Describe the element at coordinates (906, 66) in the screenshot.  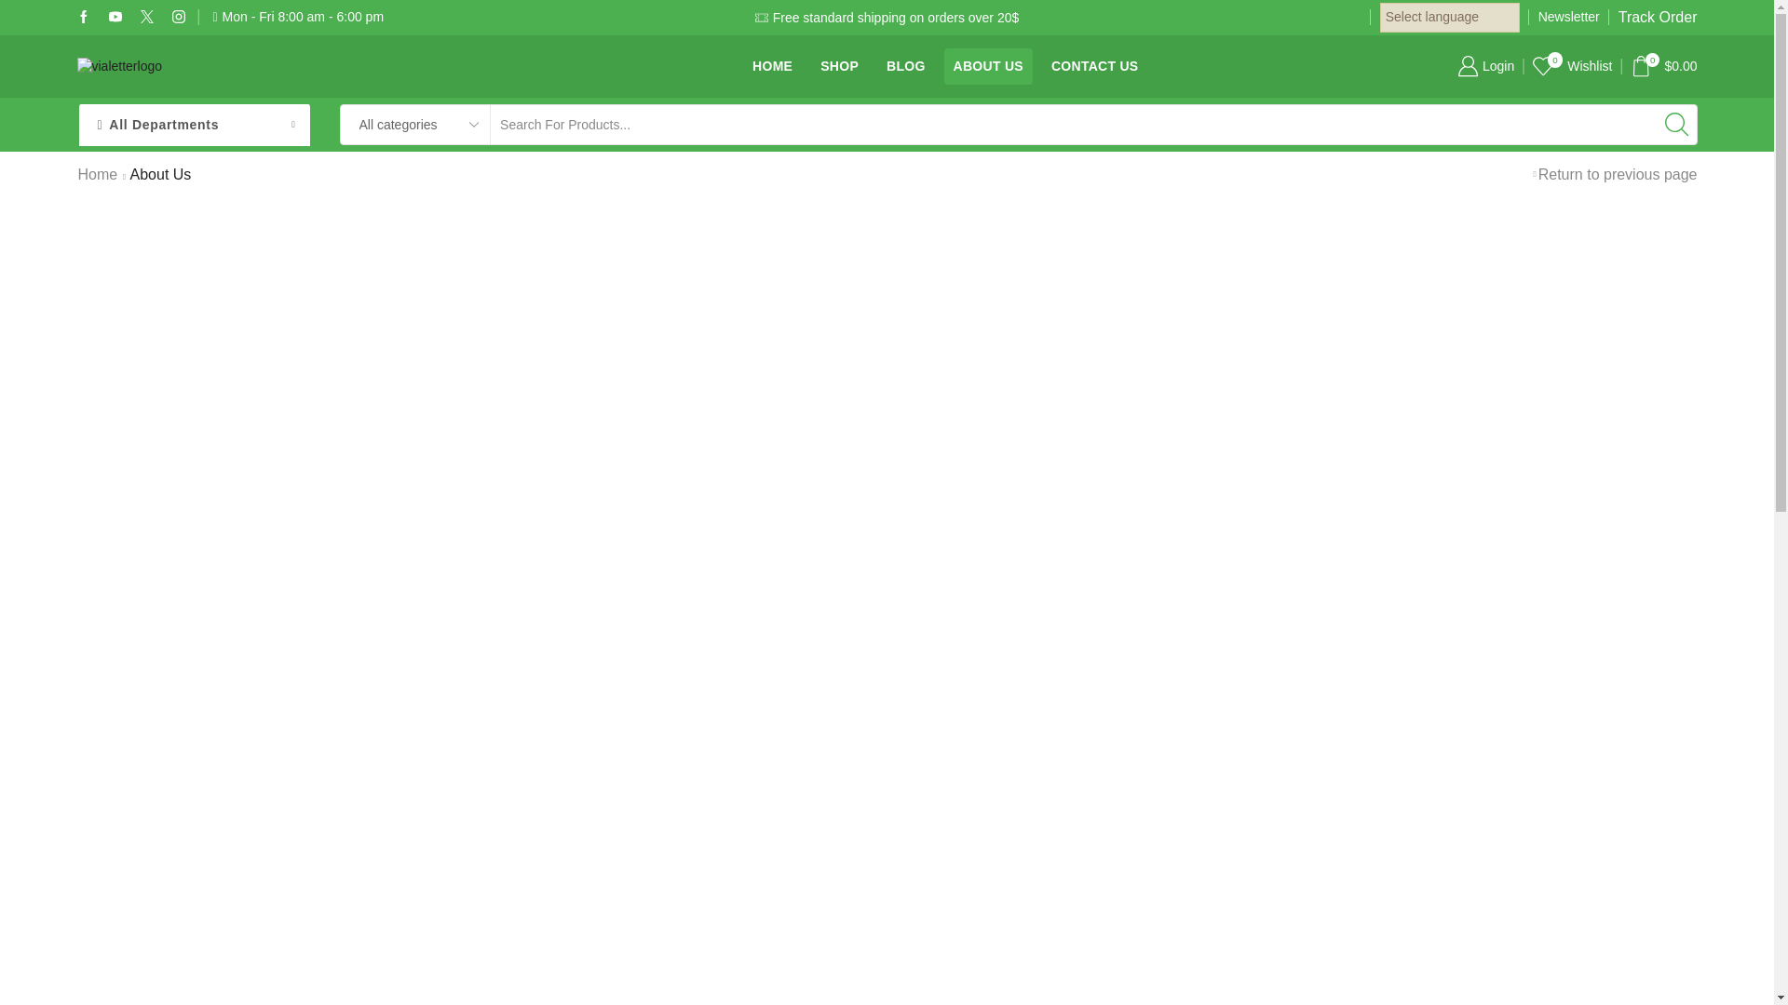
I see `BLOG` at that location.